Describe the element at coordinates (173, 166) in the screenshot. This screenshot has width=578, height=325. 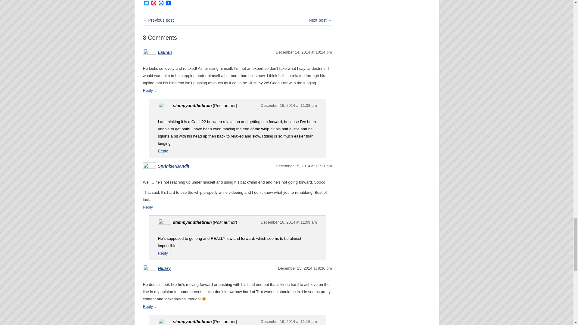
I see `SprinklerBandit` at that location.